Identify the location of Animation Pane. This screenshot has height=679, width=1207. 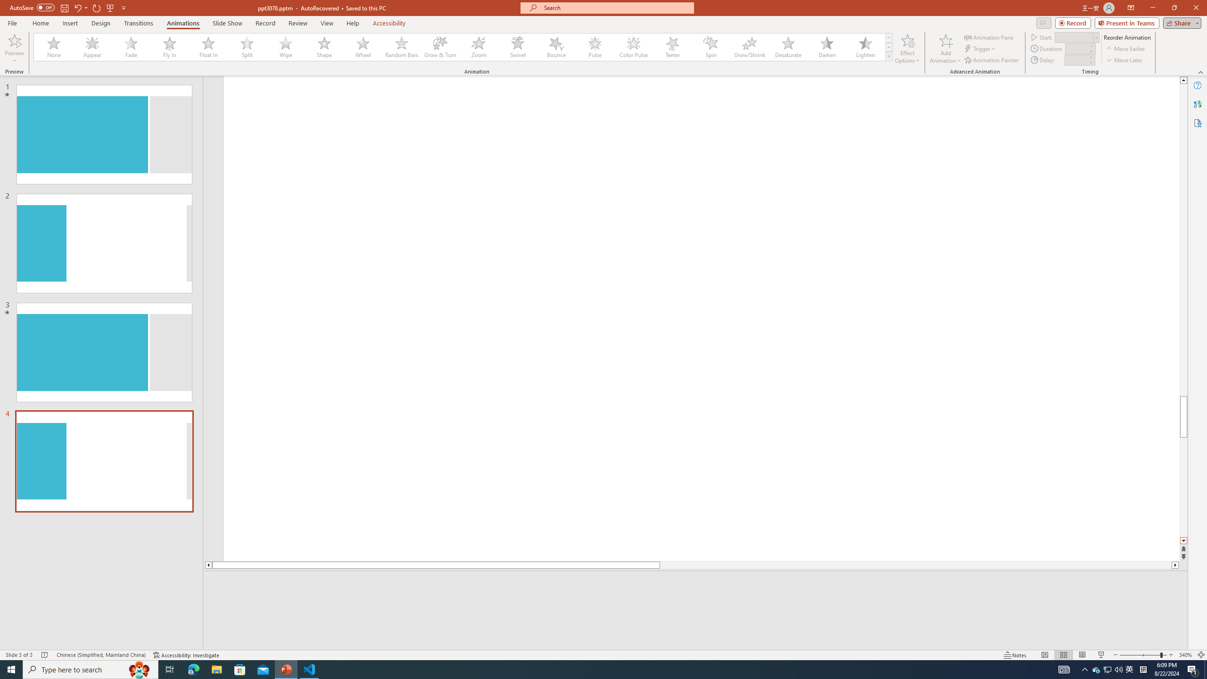
(989, 37).